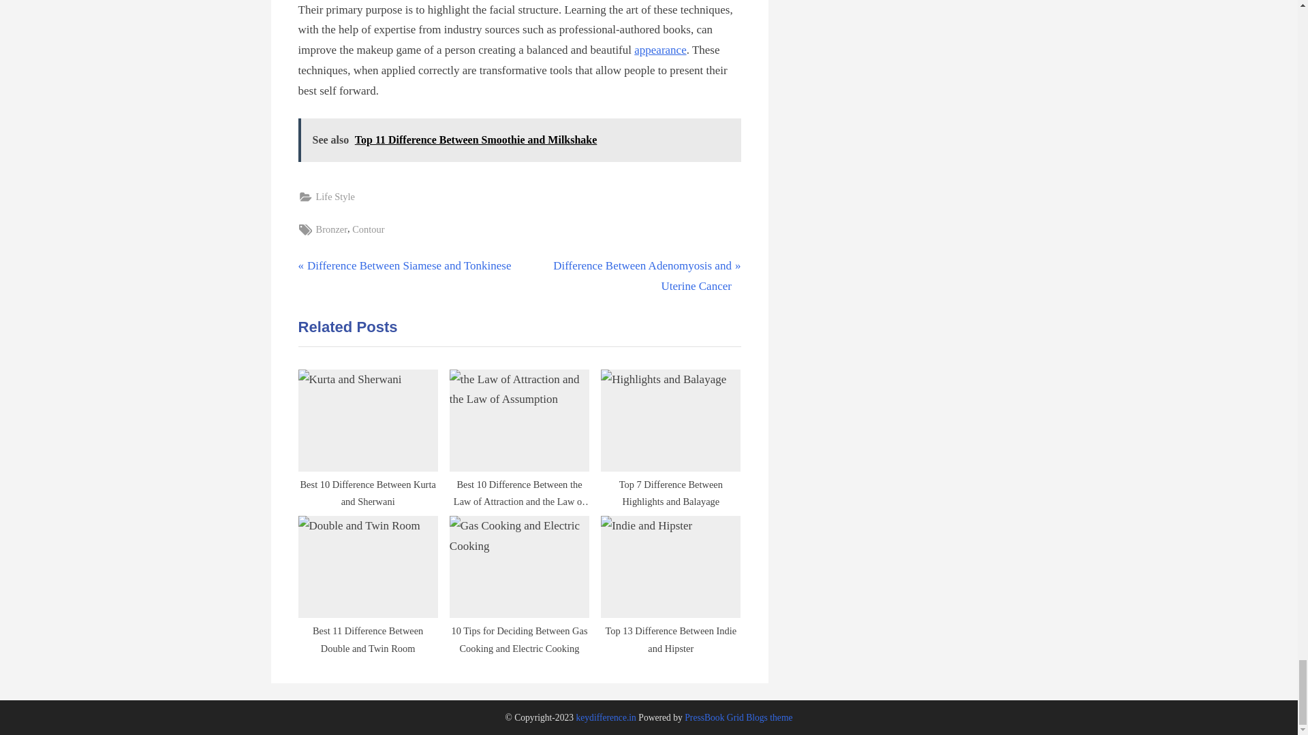 This screenshot has height=735, width=1308. I want to click on Life Style, so click(405, 265).